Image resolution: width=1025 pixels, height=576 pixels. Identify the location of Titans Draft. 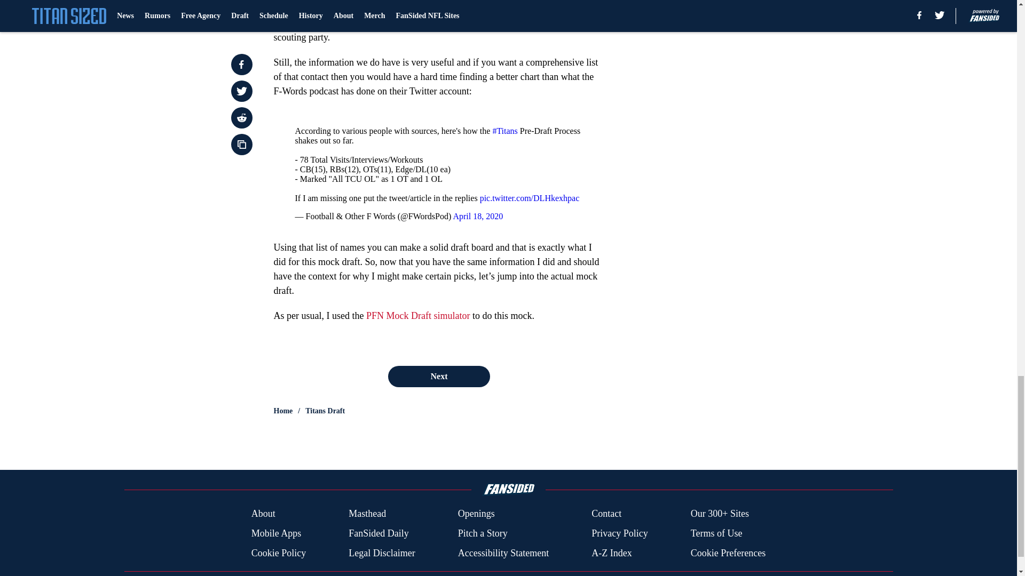
(325, 411).